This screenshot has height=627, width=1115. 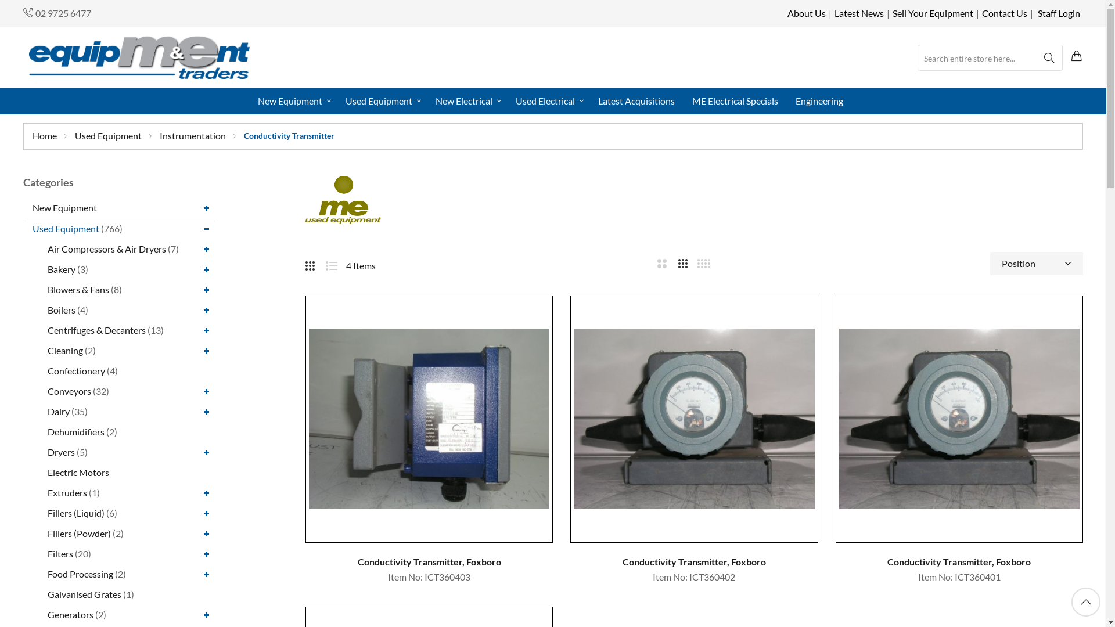 I want to click on Conductivity Transmitter, Foxboro, so click(x=959, y=562).